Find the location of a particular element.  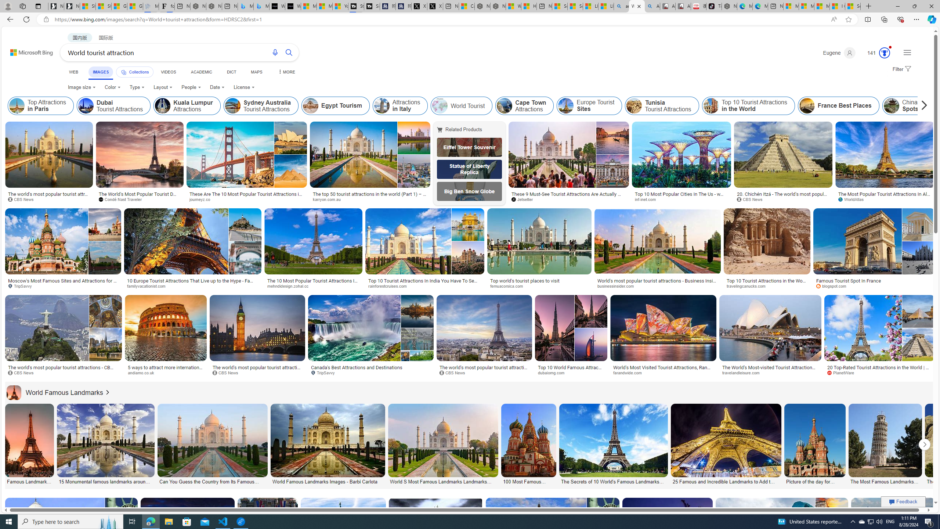

Scroll right is located at coordinates (922, 106).